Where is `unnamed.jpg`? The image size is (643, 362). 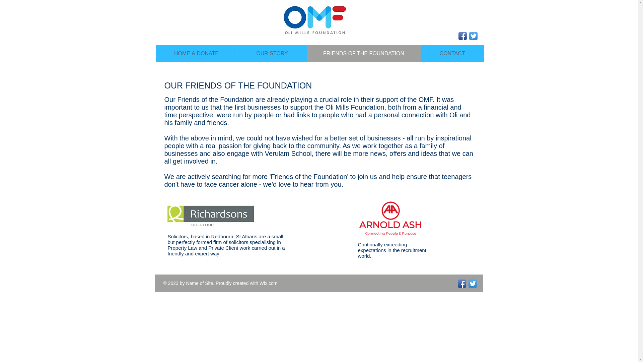 unnamed.jpg is located at coordinates (315, 21).